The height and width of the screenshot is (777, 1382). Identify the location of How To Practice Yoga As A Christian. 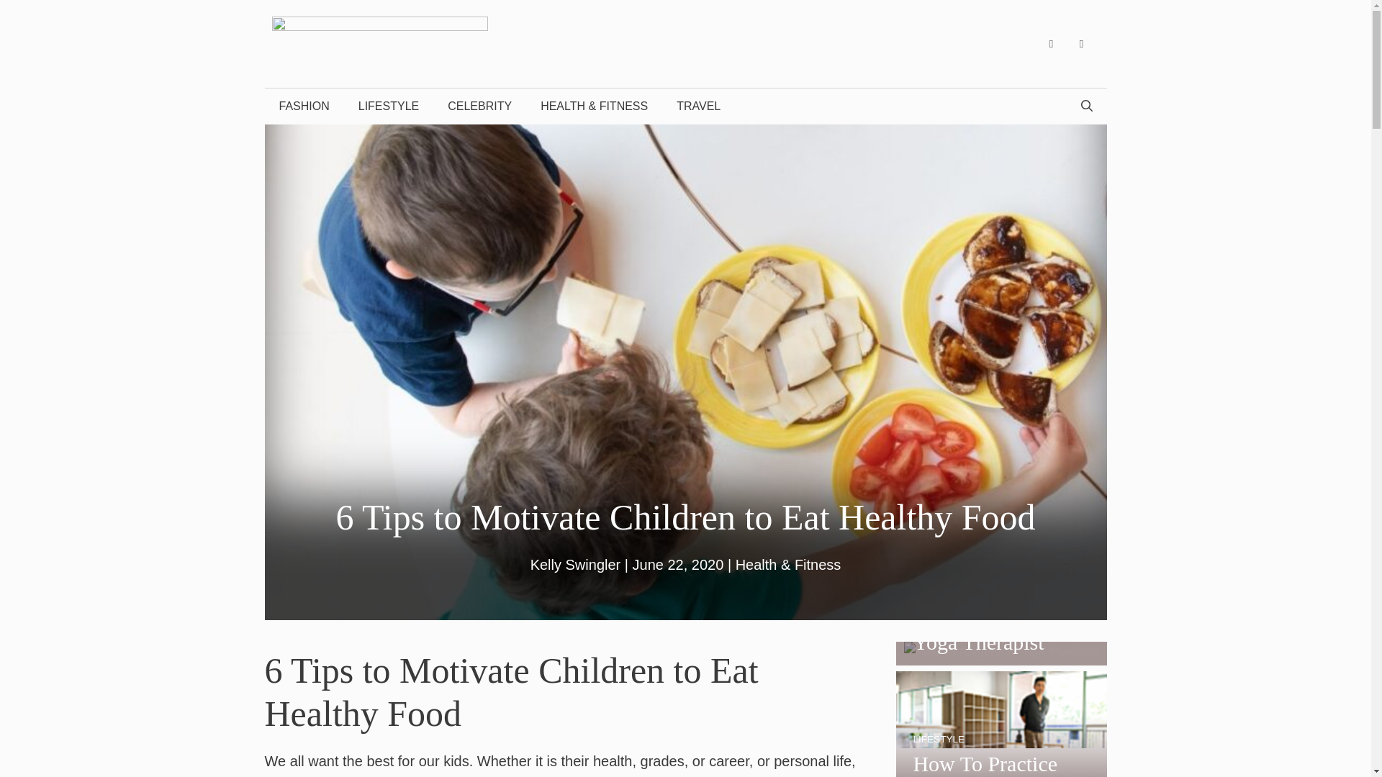
(1001, 764).